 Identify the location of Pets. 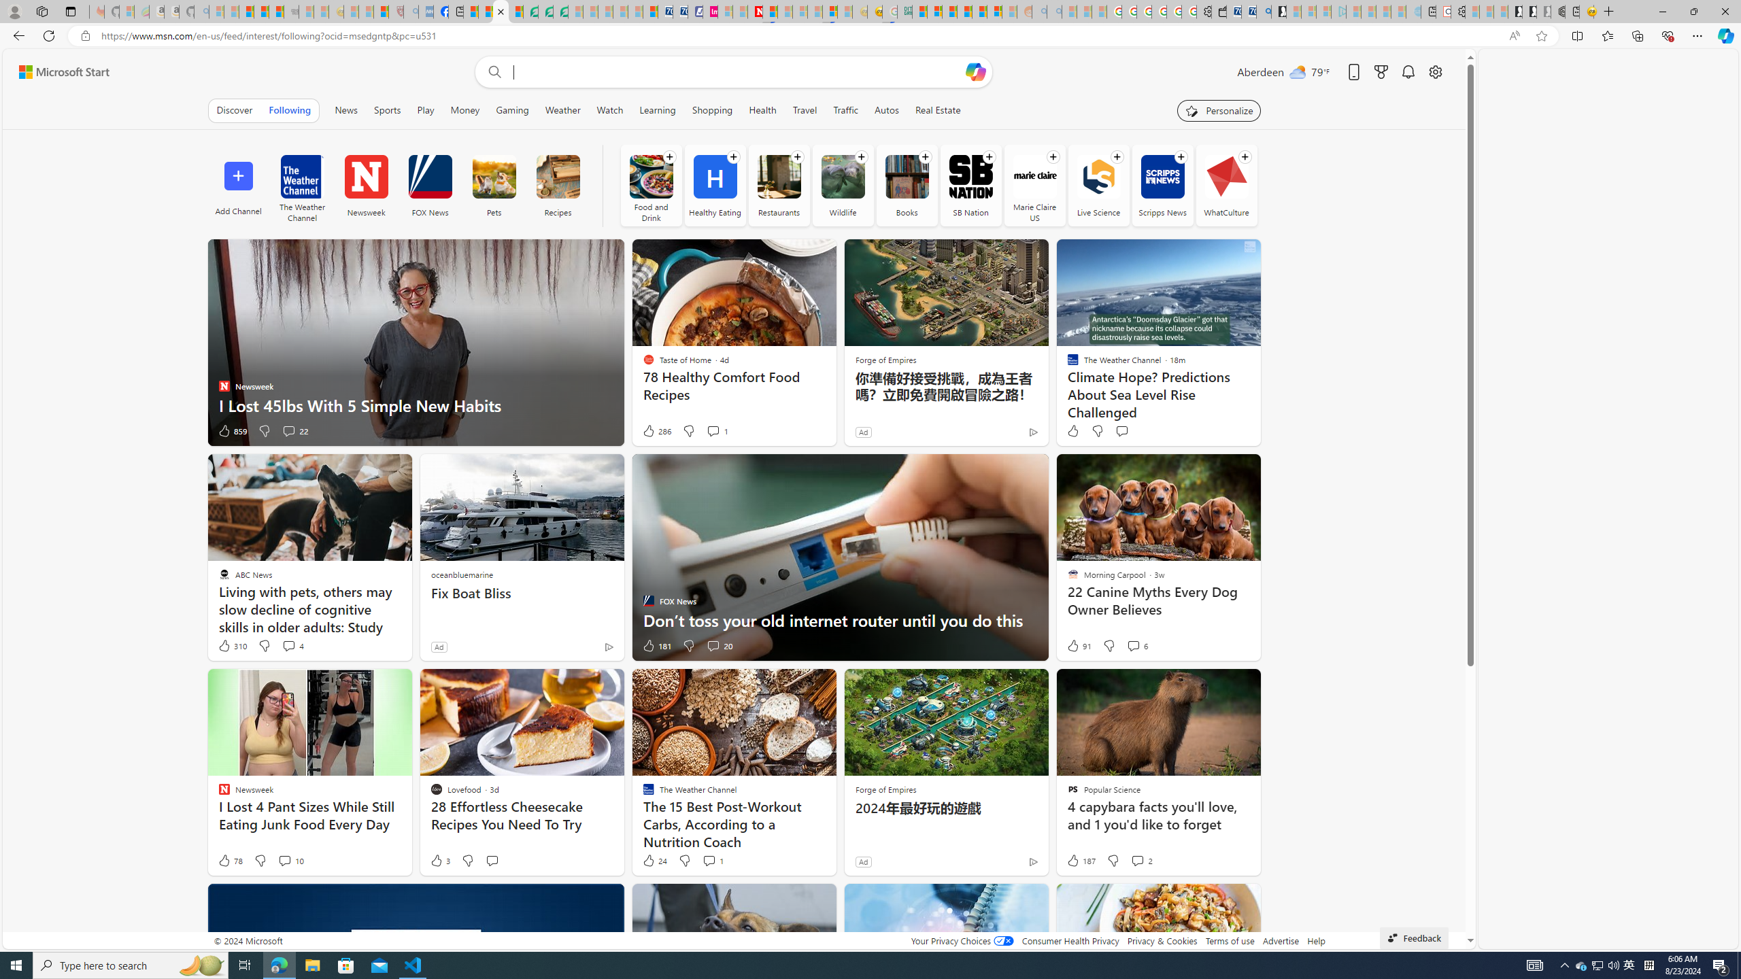
(493, 177).